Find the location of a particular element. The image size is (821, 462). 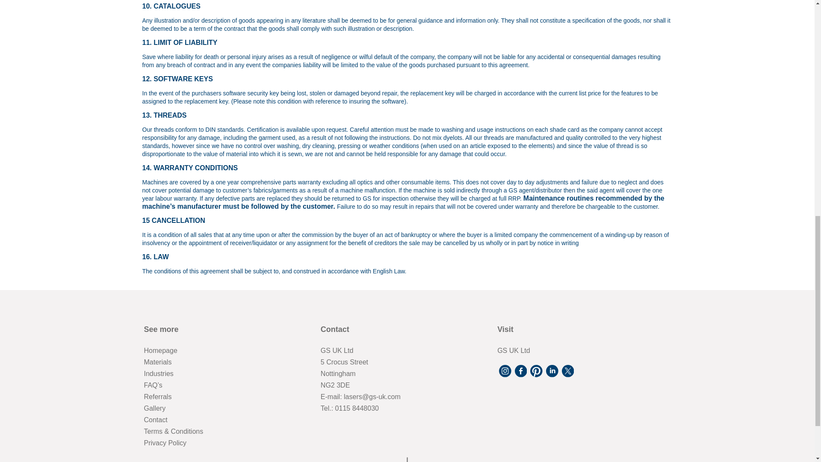

Materials is located at coordinates (157, 362).